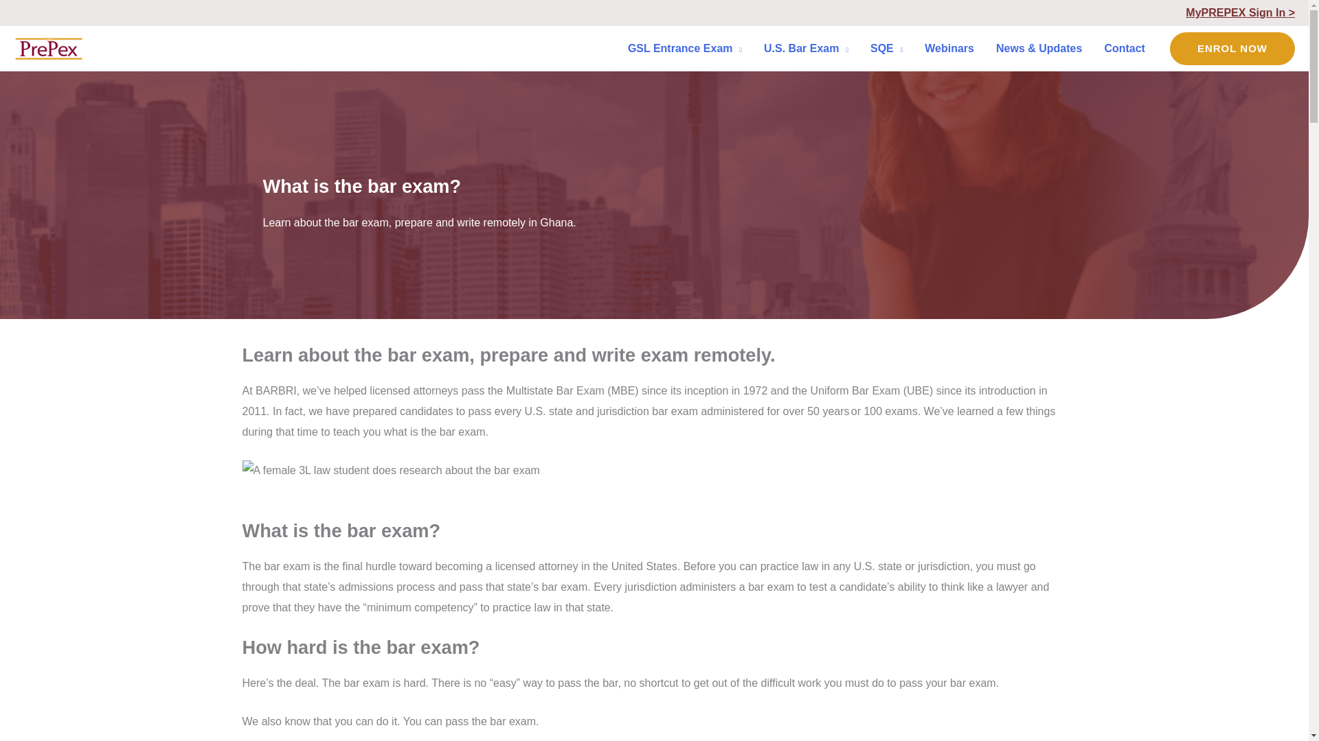 The image size is (1319, 741). What do you see at coordinates (1232, 49) in the screenshot?
I see `ENROL NOW` at bounding box center [1232, 49].